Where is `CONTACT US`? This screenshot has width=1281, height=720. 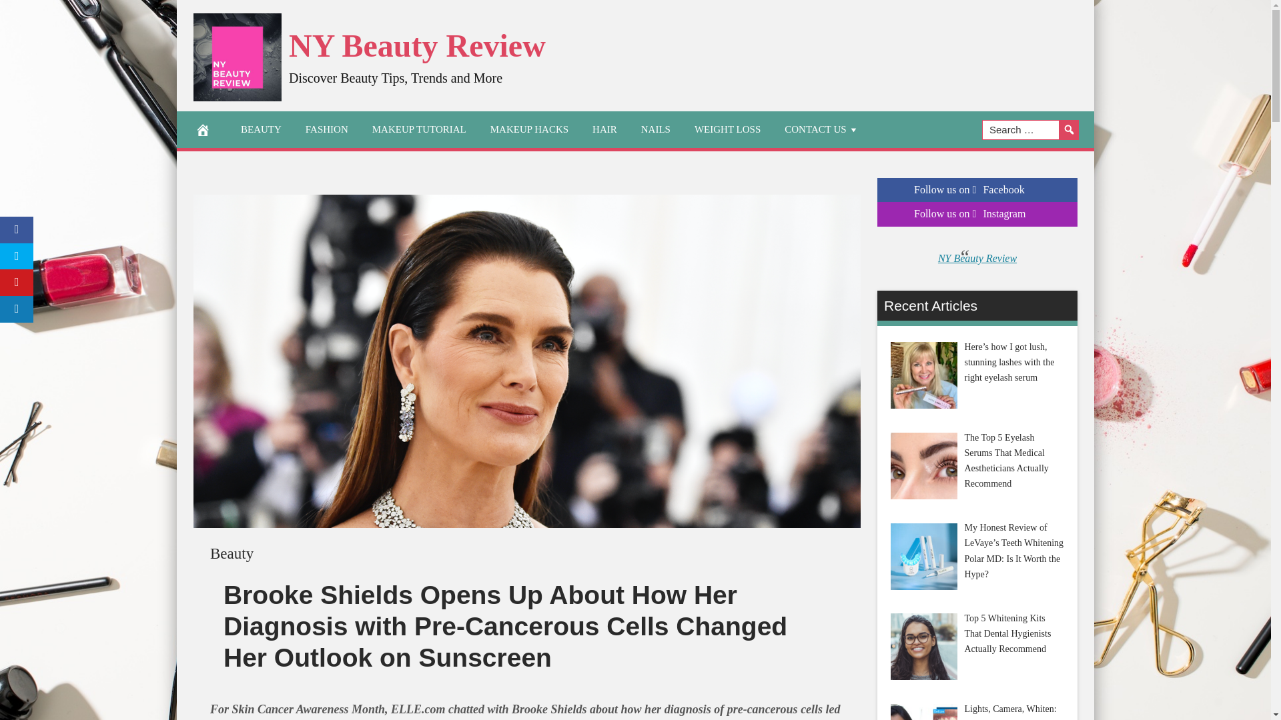 CONTACT US is located at coordinates (821, 129).